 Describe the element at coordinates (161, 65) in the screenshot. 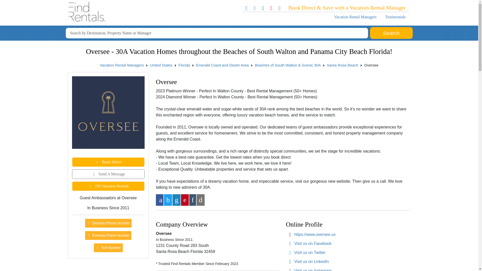

I see `United States` at that location.